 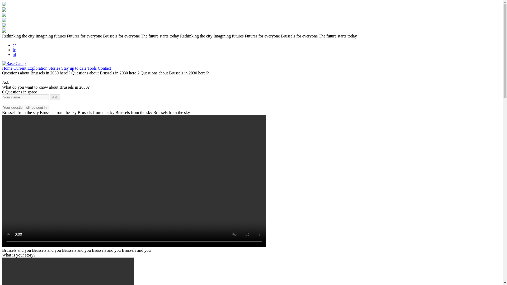 I want to click on nl, so click(x=14, y=54).